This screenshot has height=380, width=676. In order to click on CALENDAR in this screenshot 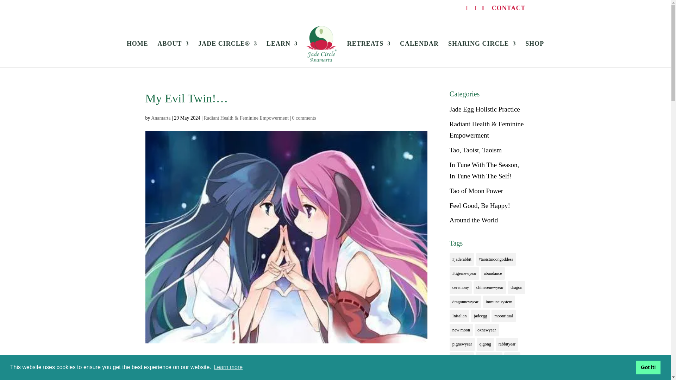, I will do `click(419, 54)`.